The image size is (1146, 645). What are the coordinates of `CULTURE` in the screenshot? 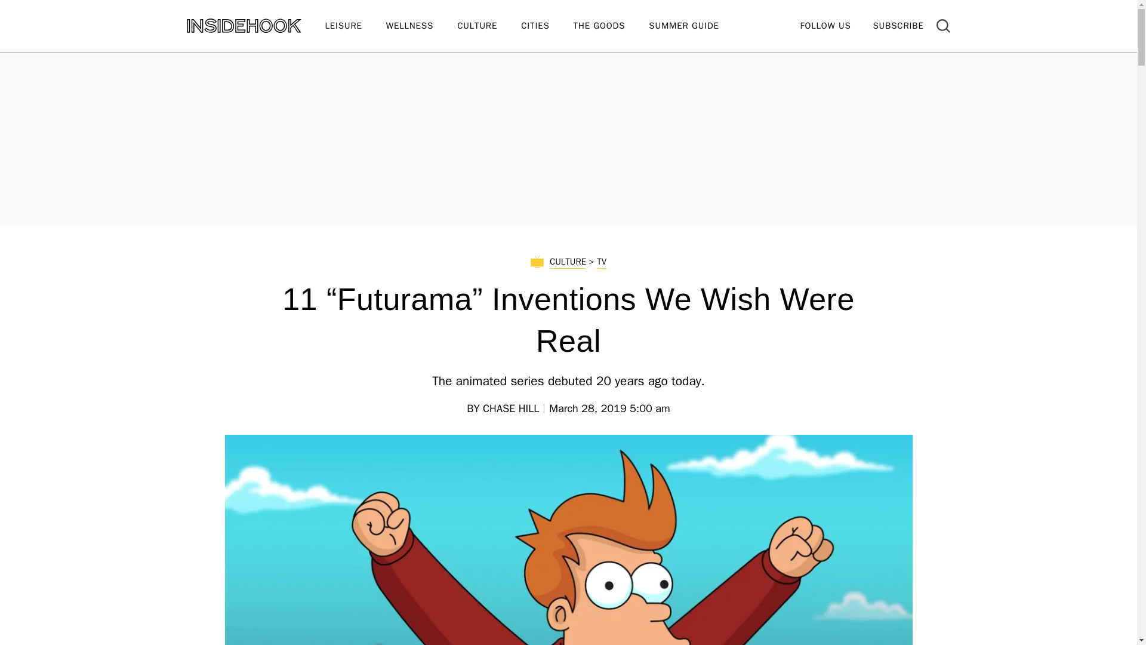 It's located at (489, 26).